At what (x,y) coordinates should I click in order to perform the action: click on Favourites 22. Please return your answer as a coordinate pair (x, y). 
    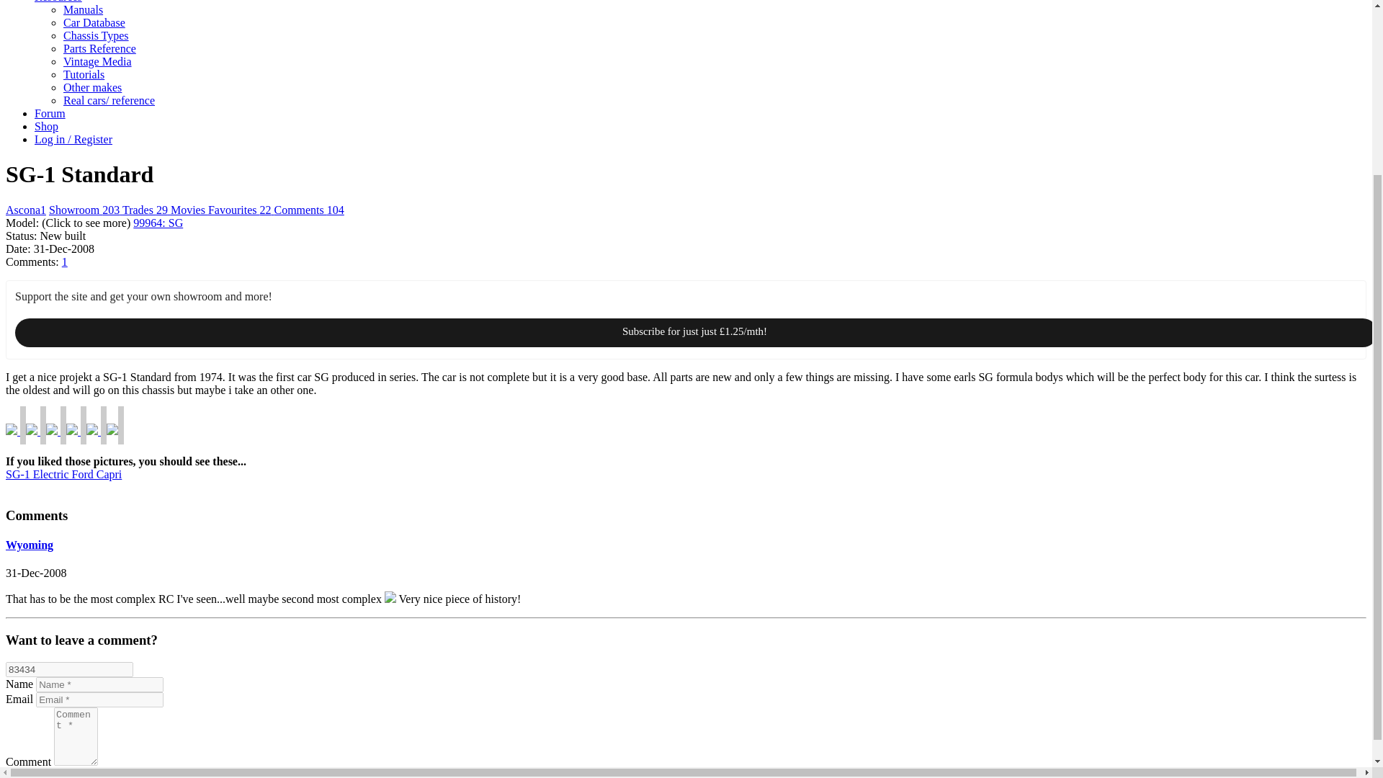
    Looking at the image, I should click on (241, 210).